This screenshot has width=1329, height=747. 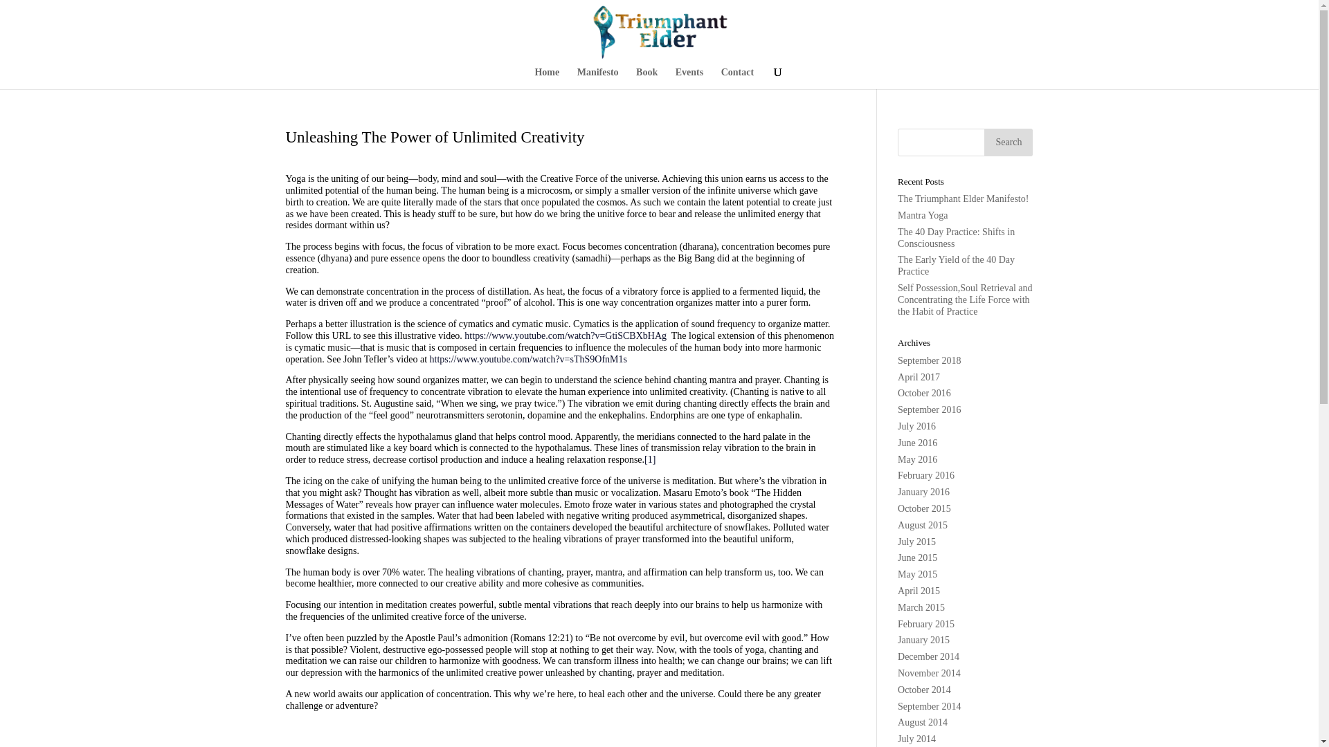 What do you see at coordinates (921, 607) in the screenshot?
I see `March 2015` at bounding box center [921, 607].